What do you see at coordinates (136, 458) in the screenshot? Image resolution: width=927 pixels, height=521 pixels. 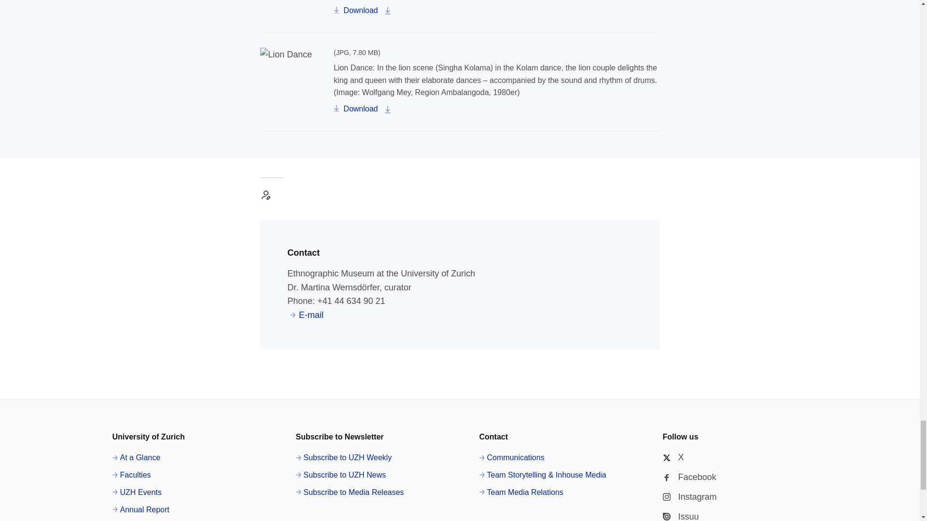 I see `At a Glance` at bounding box center [136, 458].